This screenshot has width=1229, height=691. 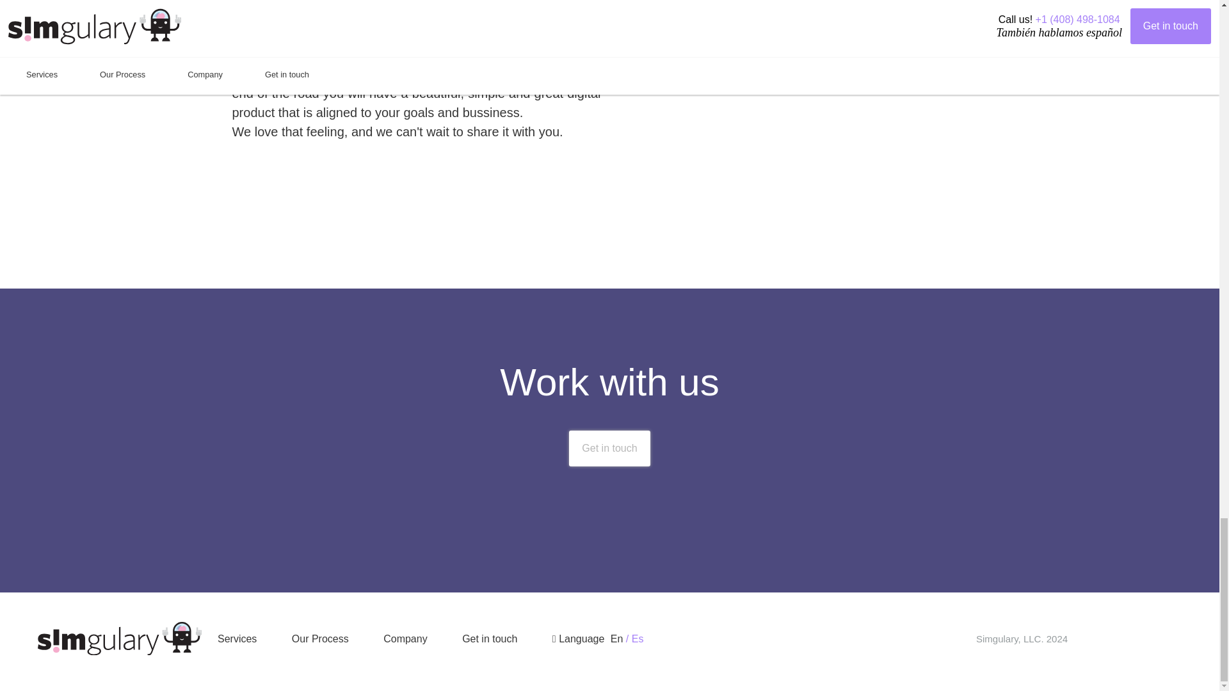 What do you see at coordinates (618, 639) in the screenshot?
I see `En` at bounding box center [618, 639].